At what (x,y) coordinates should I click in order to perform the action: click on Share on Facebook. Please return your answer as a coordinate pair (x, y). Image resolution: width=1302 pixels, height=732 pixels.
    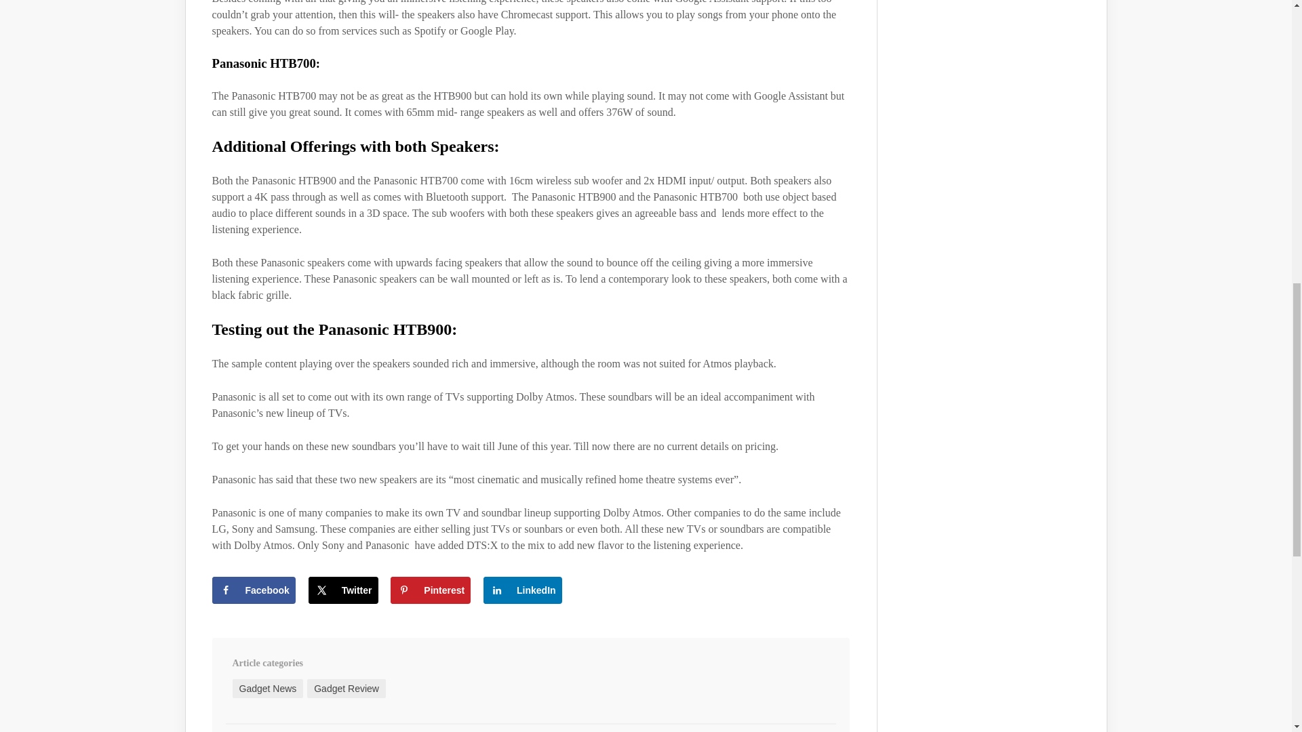
    Looking at the image, I should click on (253, 590).